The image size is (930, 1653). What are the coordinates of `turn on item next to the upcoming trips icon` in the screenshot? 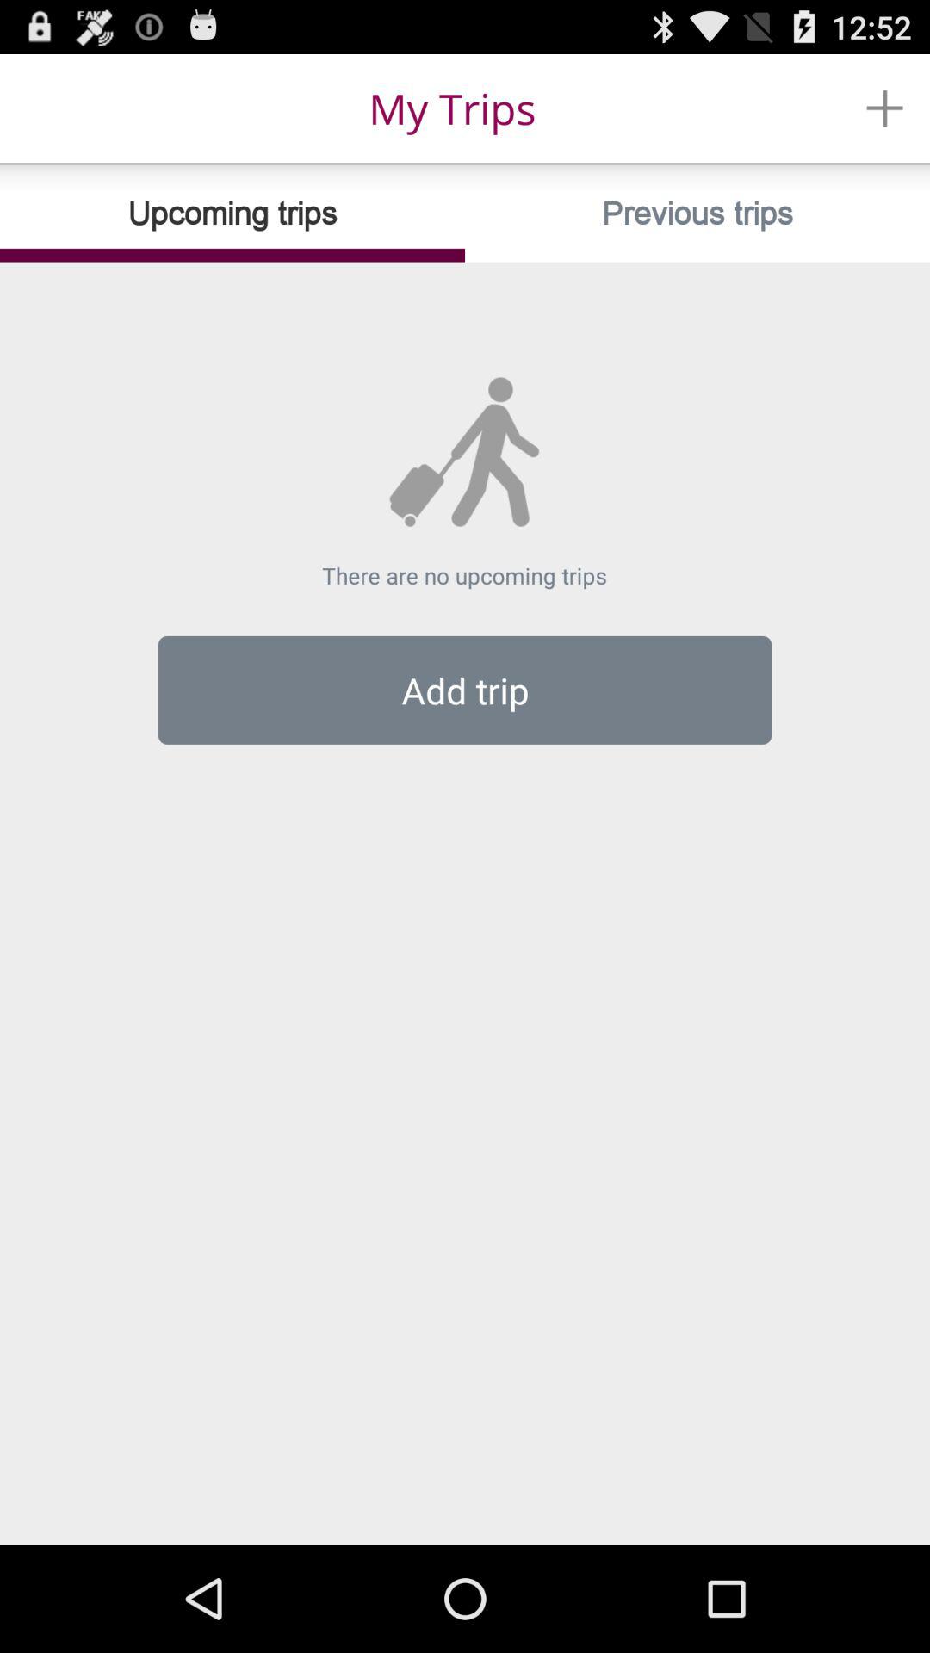 It's located at (697, 214).